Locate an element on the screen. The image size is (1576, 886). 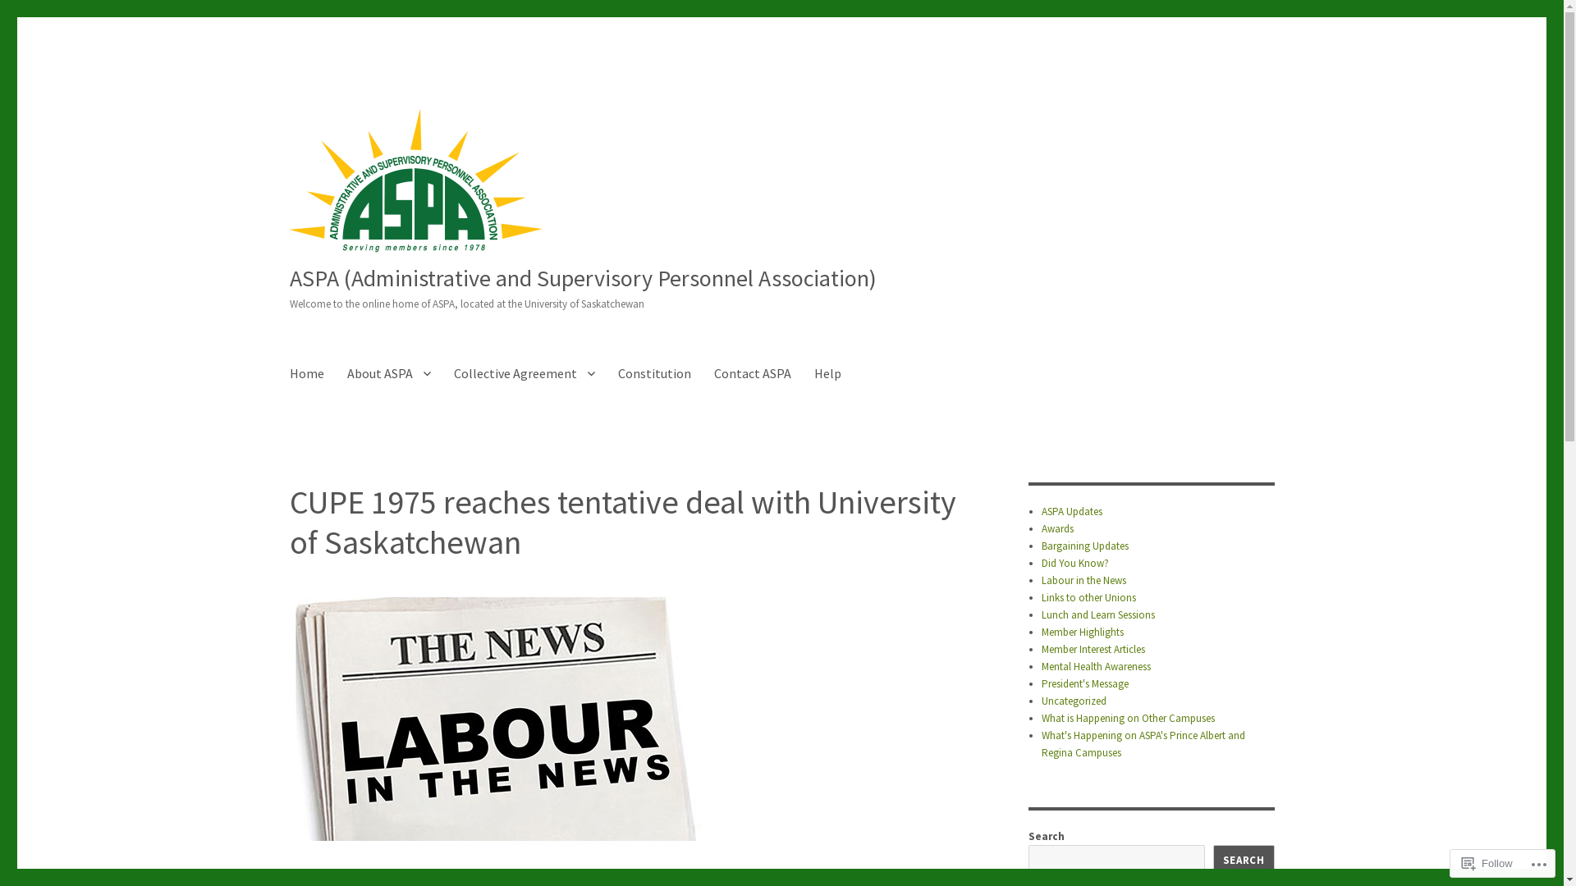
ASPA (Administrative and Supervisory Personnel Association) is located at coordinates (583, 278).